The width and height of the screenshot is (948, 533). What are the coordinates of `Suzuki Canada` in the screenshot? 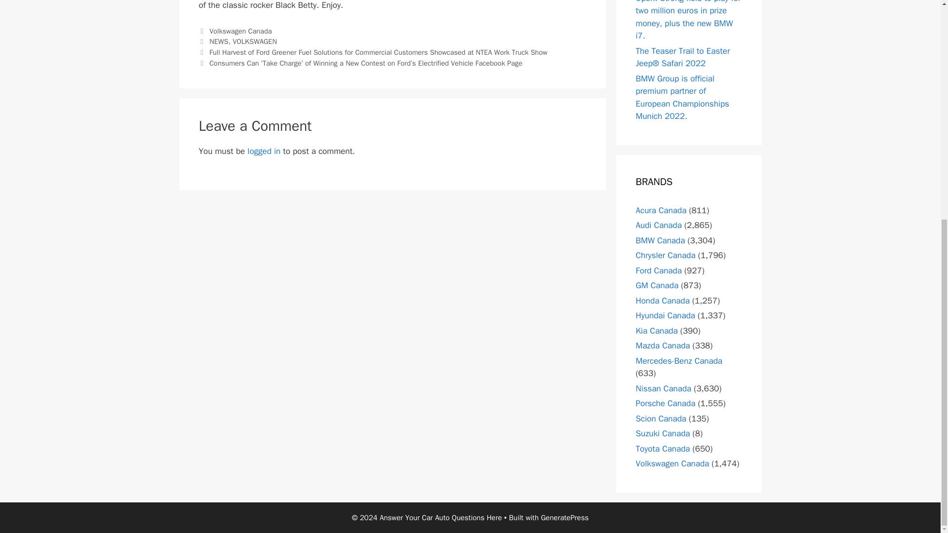 It's located at (663, 433).